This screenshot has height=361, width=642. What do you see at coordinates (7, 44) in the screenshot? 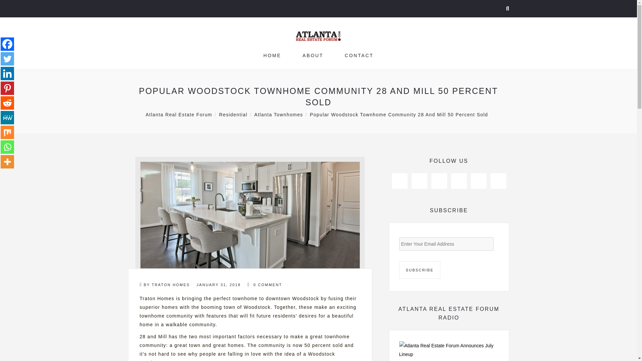
I see `Facebook` at bounding box center [7, 44].